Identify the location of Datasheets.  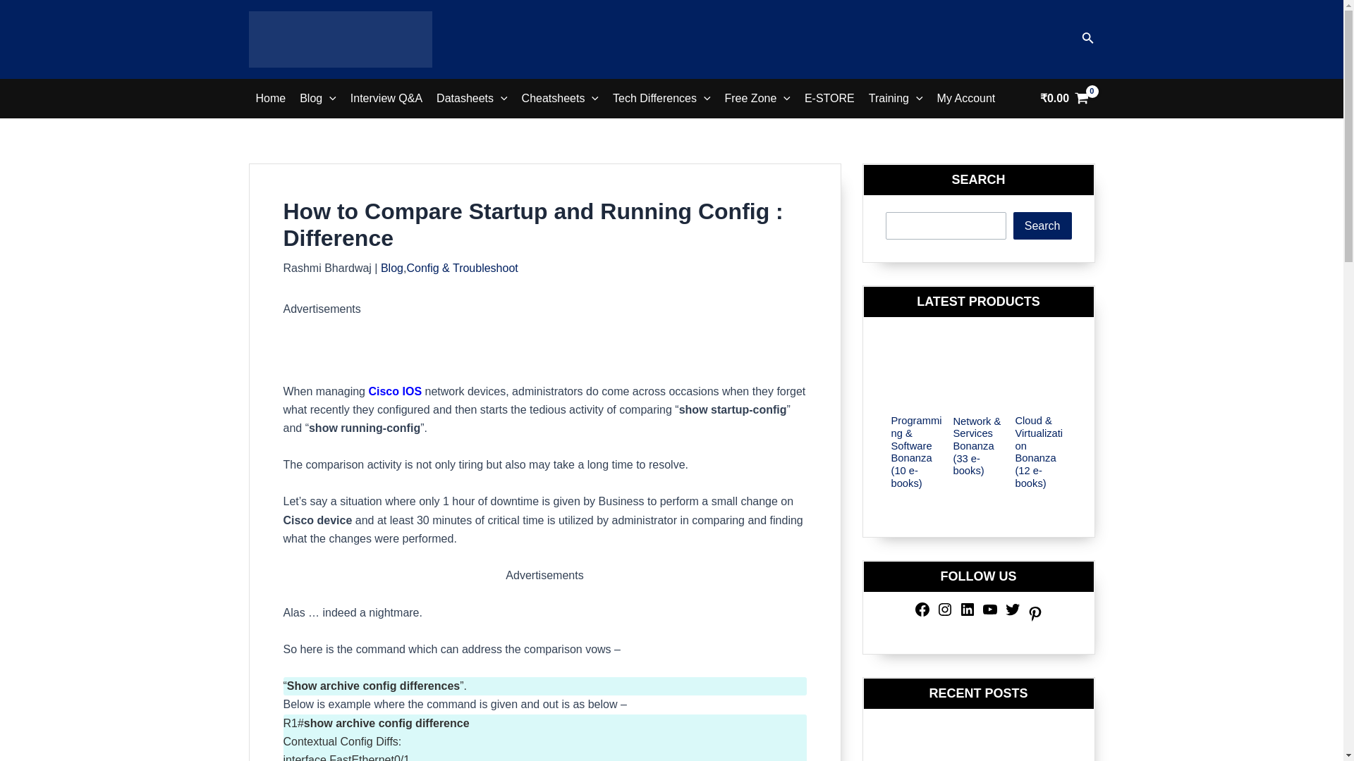
(471, 99).